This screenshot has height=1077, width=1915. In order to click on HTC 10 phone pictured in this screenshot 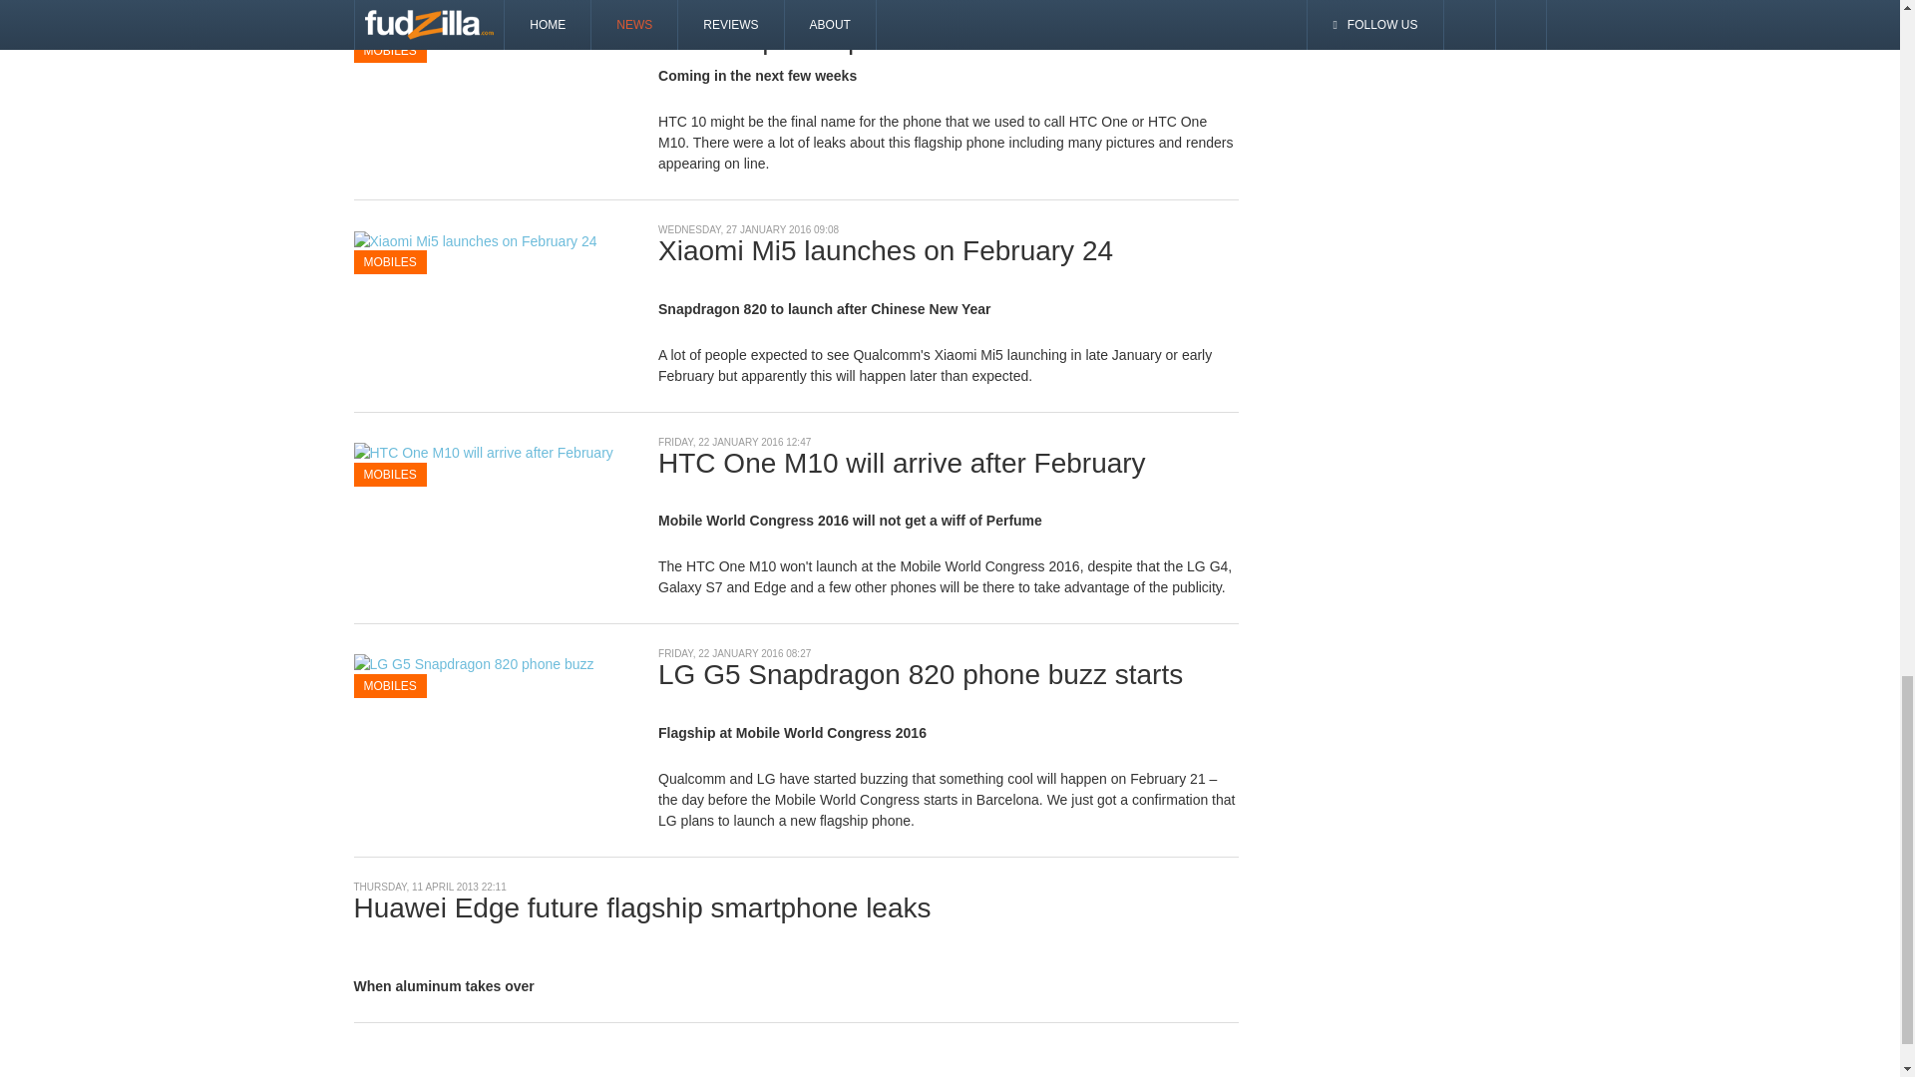, I will do `click(433, 28)`.